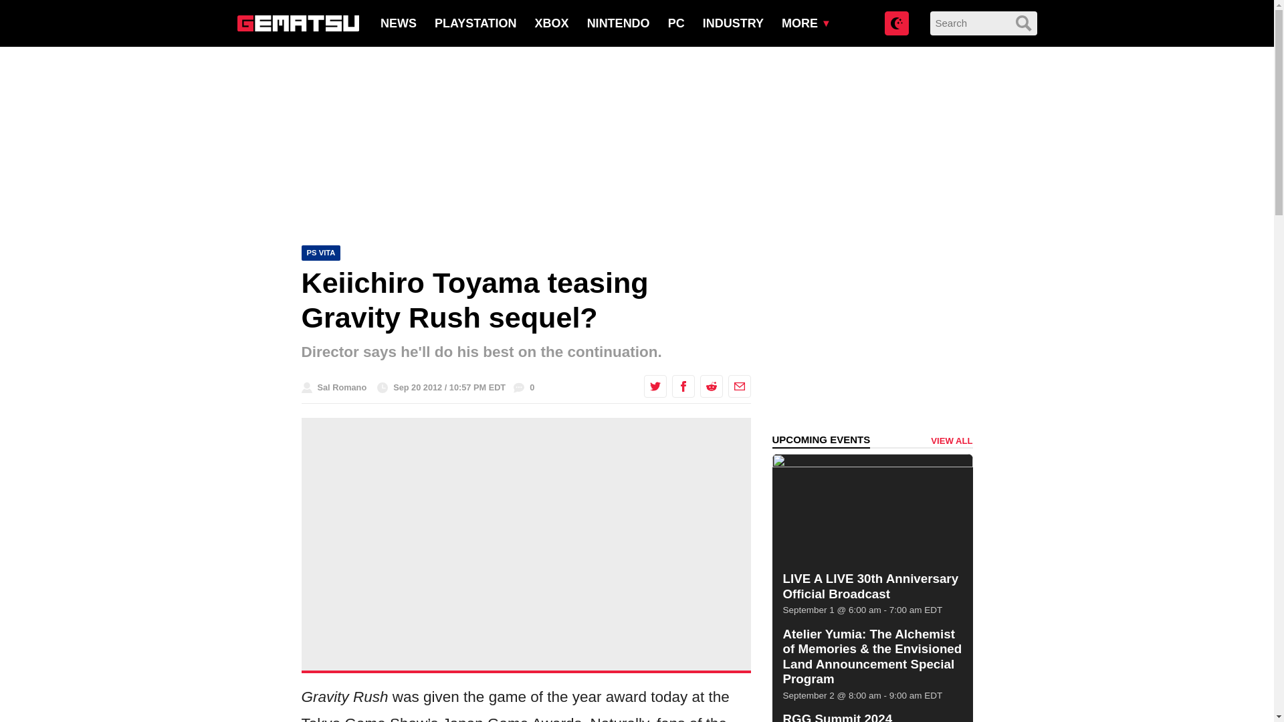  What do you see at coordinates (297, 23) in the screenshot?
I see `Gematsu` at bounding box center [297, 23].